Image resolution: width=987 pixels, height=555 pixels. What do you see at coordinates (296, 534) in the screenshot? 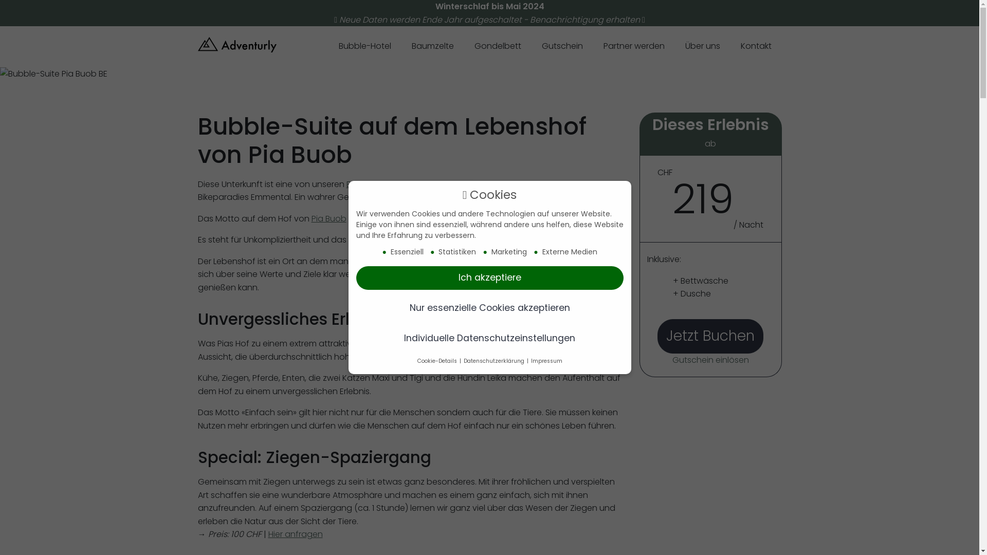
I see `Hier anfragen` at bounding box center [296, 534].